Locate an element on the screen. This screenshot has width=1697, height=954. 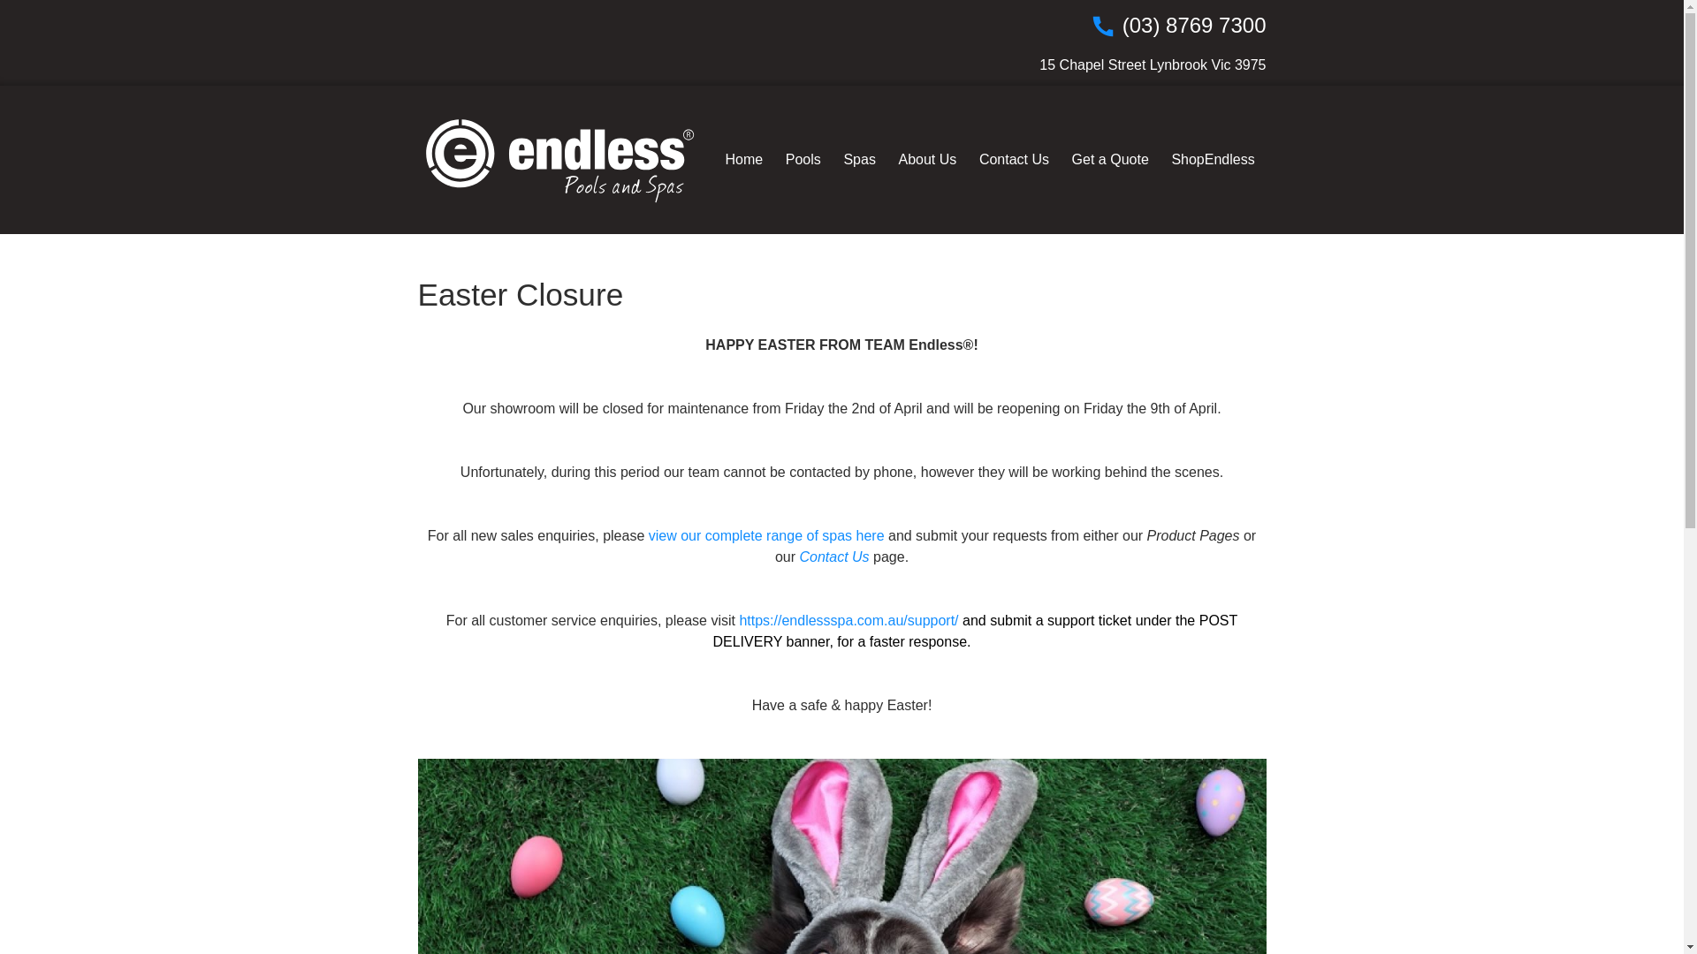
Return to homepage is located at coordinates (559, 161).